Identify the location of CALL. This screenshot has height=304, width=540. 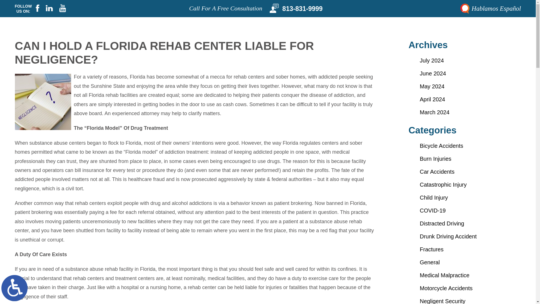
(264, 5).